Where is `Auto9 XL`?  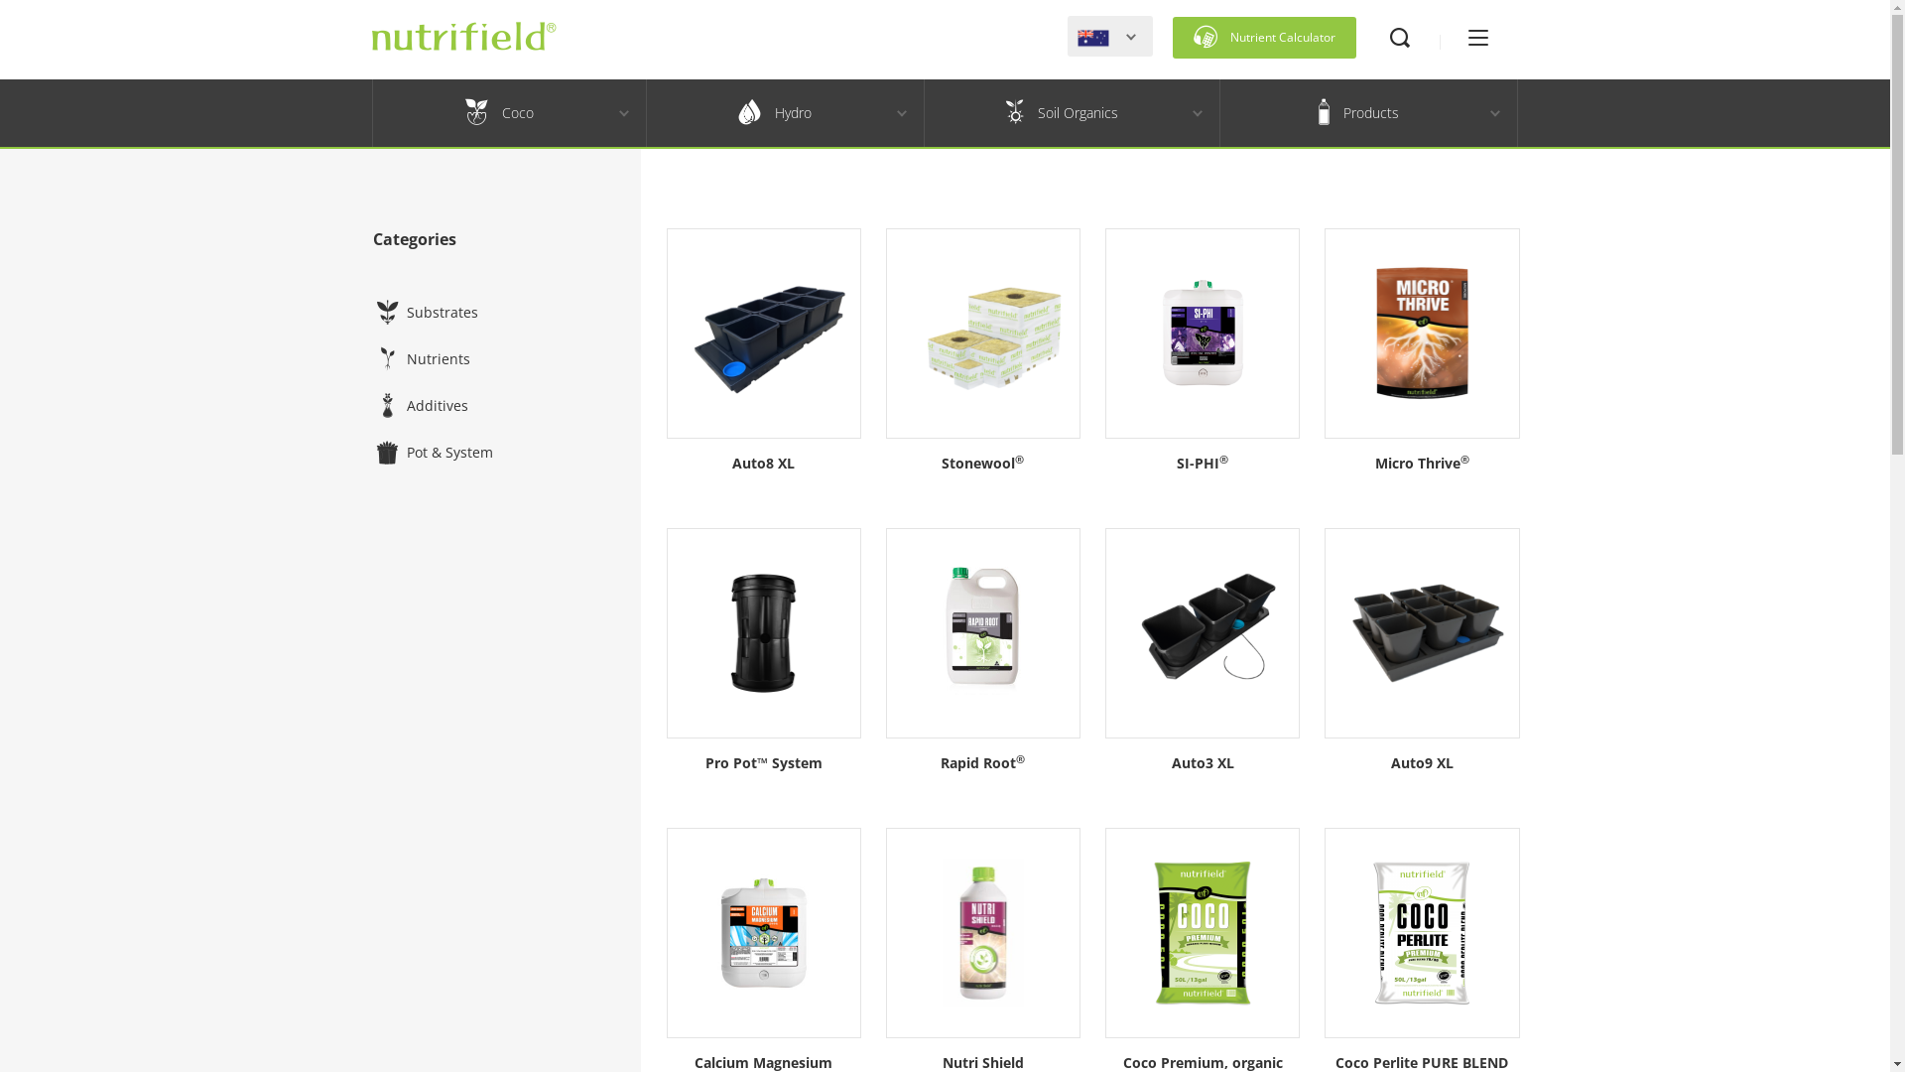
Auto9 XL is located at coordinates (1422, 673).